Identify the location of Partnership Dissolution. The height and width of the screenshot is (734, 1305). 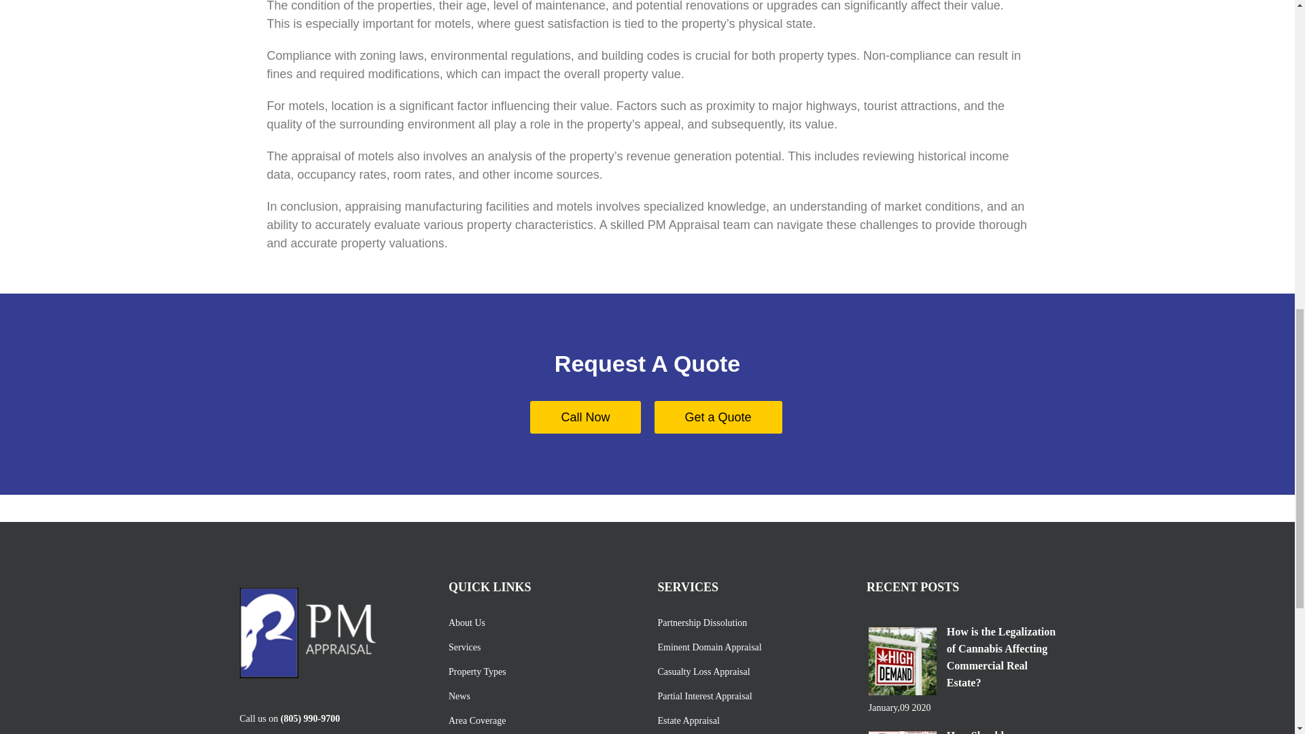
(749, 623).